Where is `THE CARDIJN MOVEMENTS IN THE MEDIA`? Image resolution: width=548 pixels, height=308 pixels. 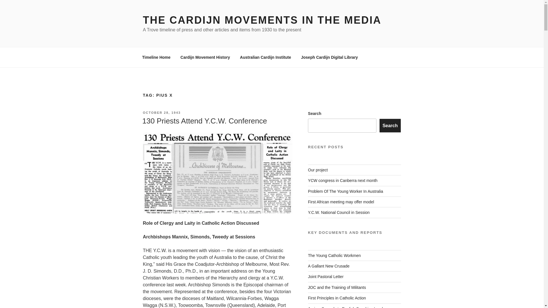
THE CARDIJN MOVEMENTS IN THE MEDIA is located at coordinates (262, 20).